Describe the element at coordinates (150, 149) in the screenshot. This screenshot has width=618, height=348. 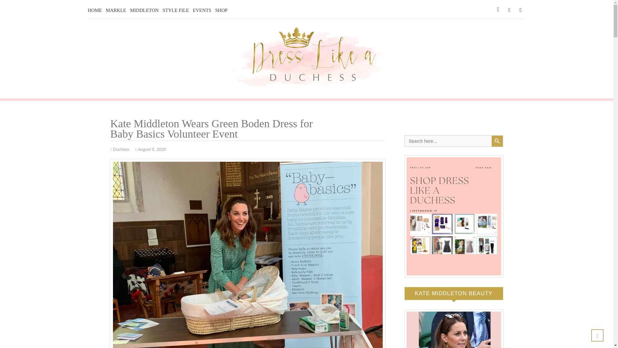
I see `August 5, 2020` at that location.